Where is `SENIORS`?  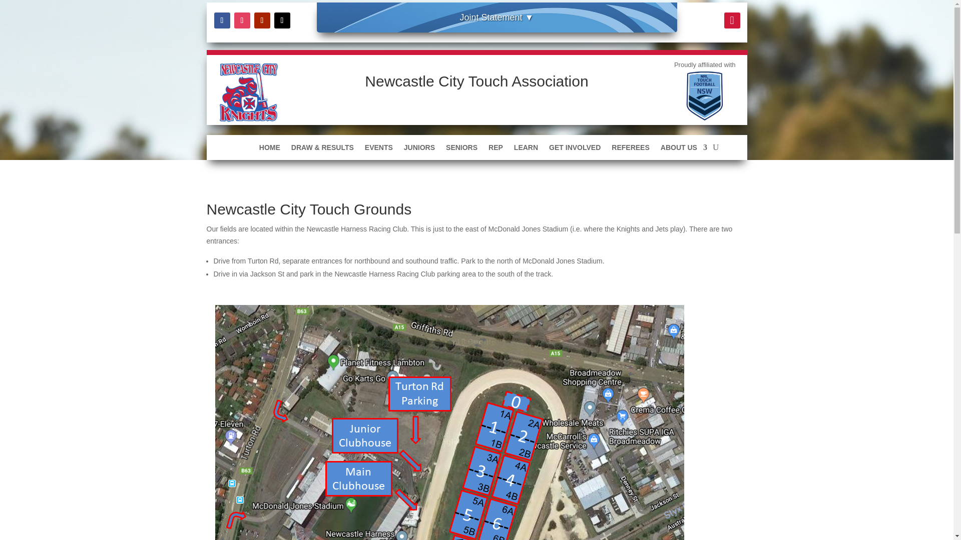
SENIORS is located at coordinates (461, 149).